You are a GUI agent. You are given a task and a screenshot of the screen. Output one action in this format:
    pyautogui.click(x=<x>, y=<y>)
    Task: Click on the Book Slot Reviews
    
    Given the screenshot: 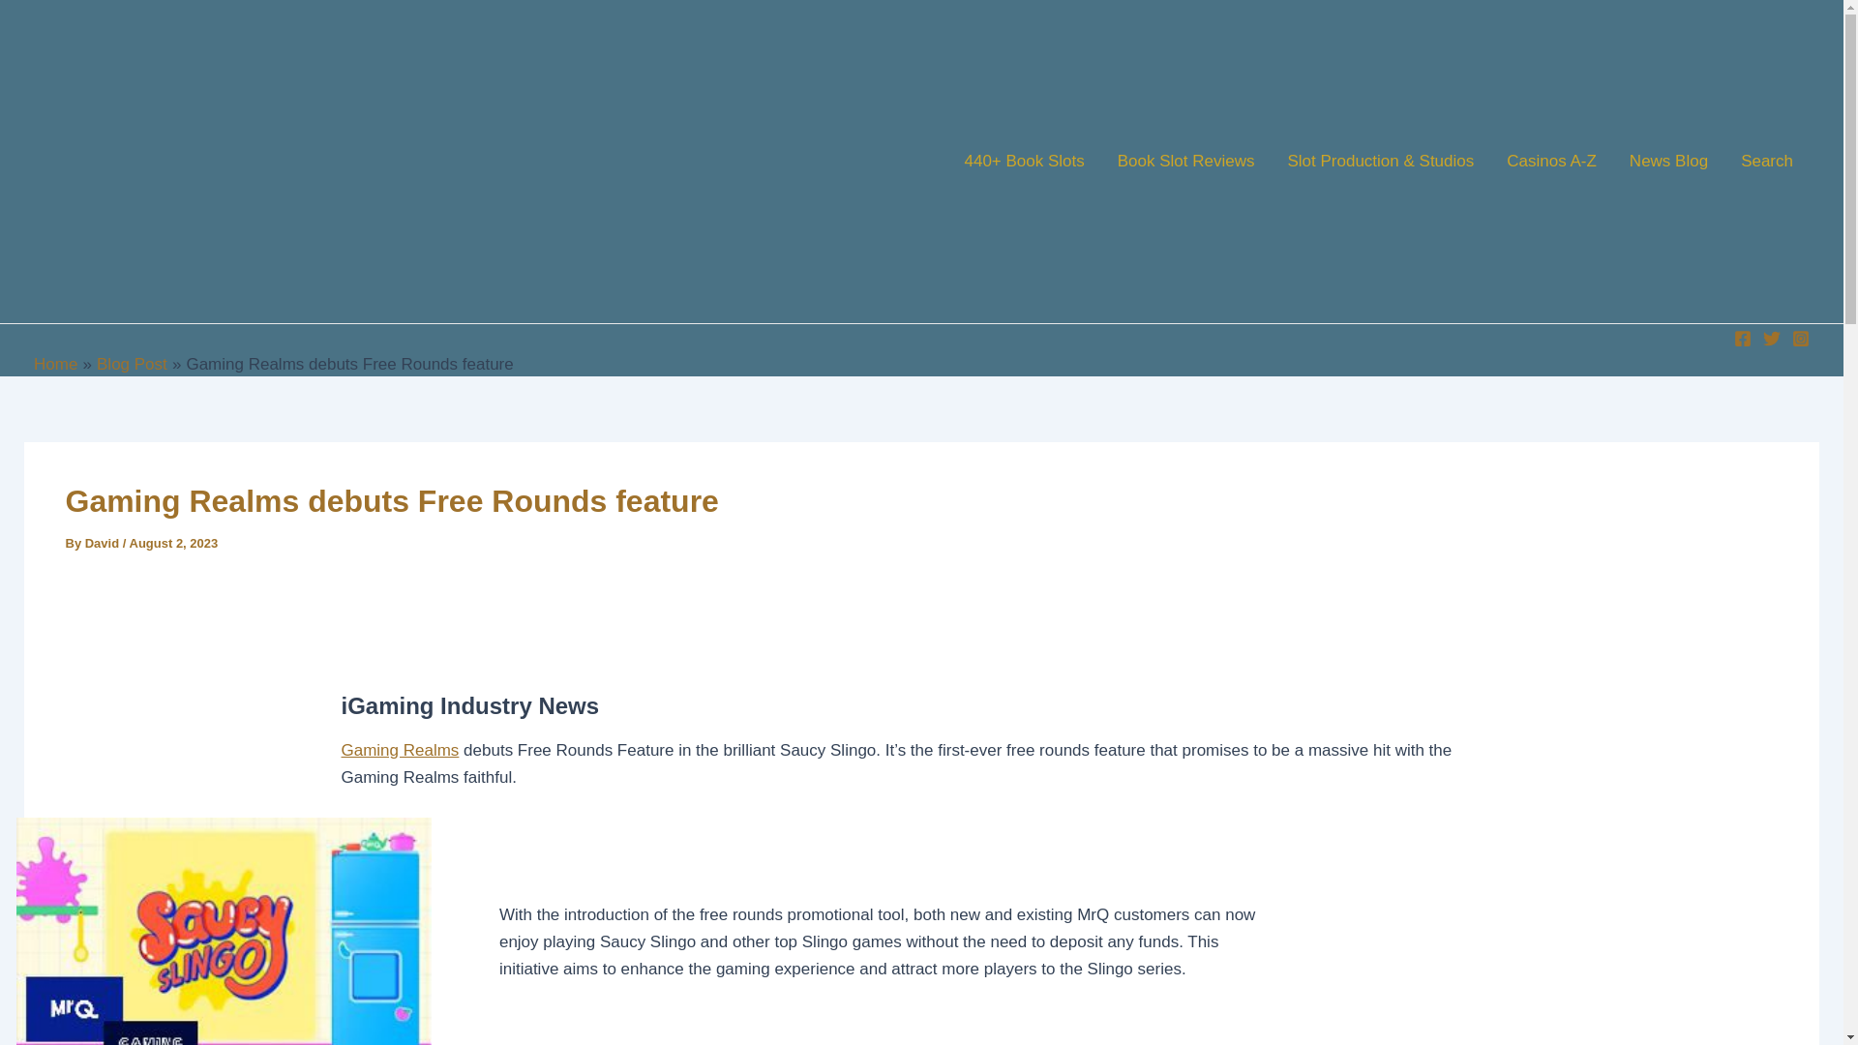 What is the action you would take?
    pyautogui.click(x=1186, y=161)
    